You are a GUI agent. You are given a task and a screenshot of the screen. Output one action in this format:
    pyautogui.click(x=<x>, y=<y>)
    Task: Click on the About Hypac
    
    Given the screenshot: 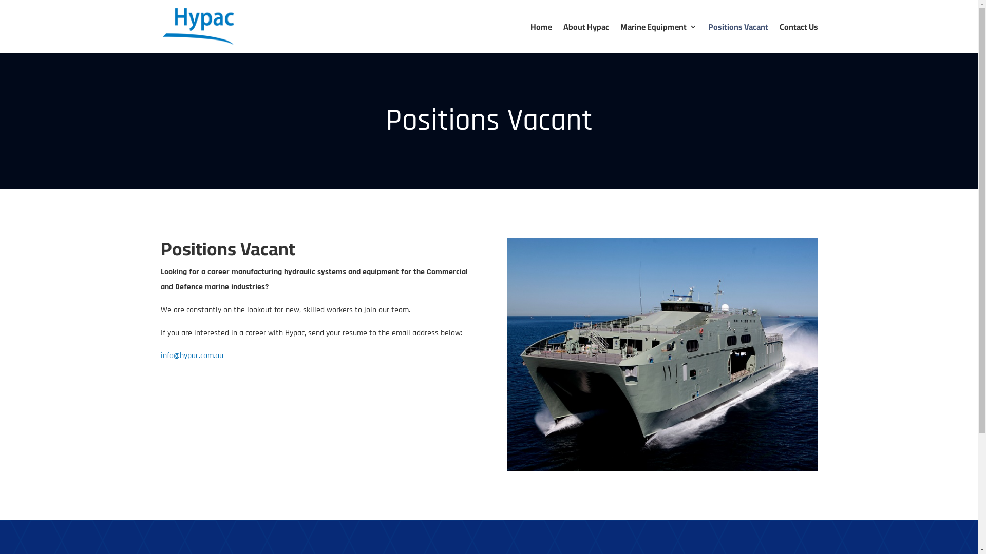 What is the action you would take?
    pyautogui.click(x=585, y=38)
    